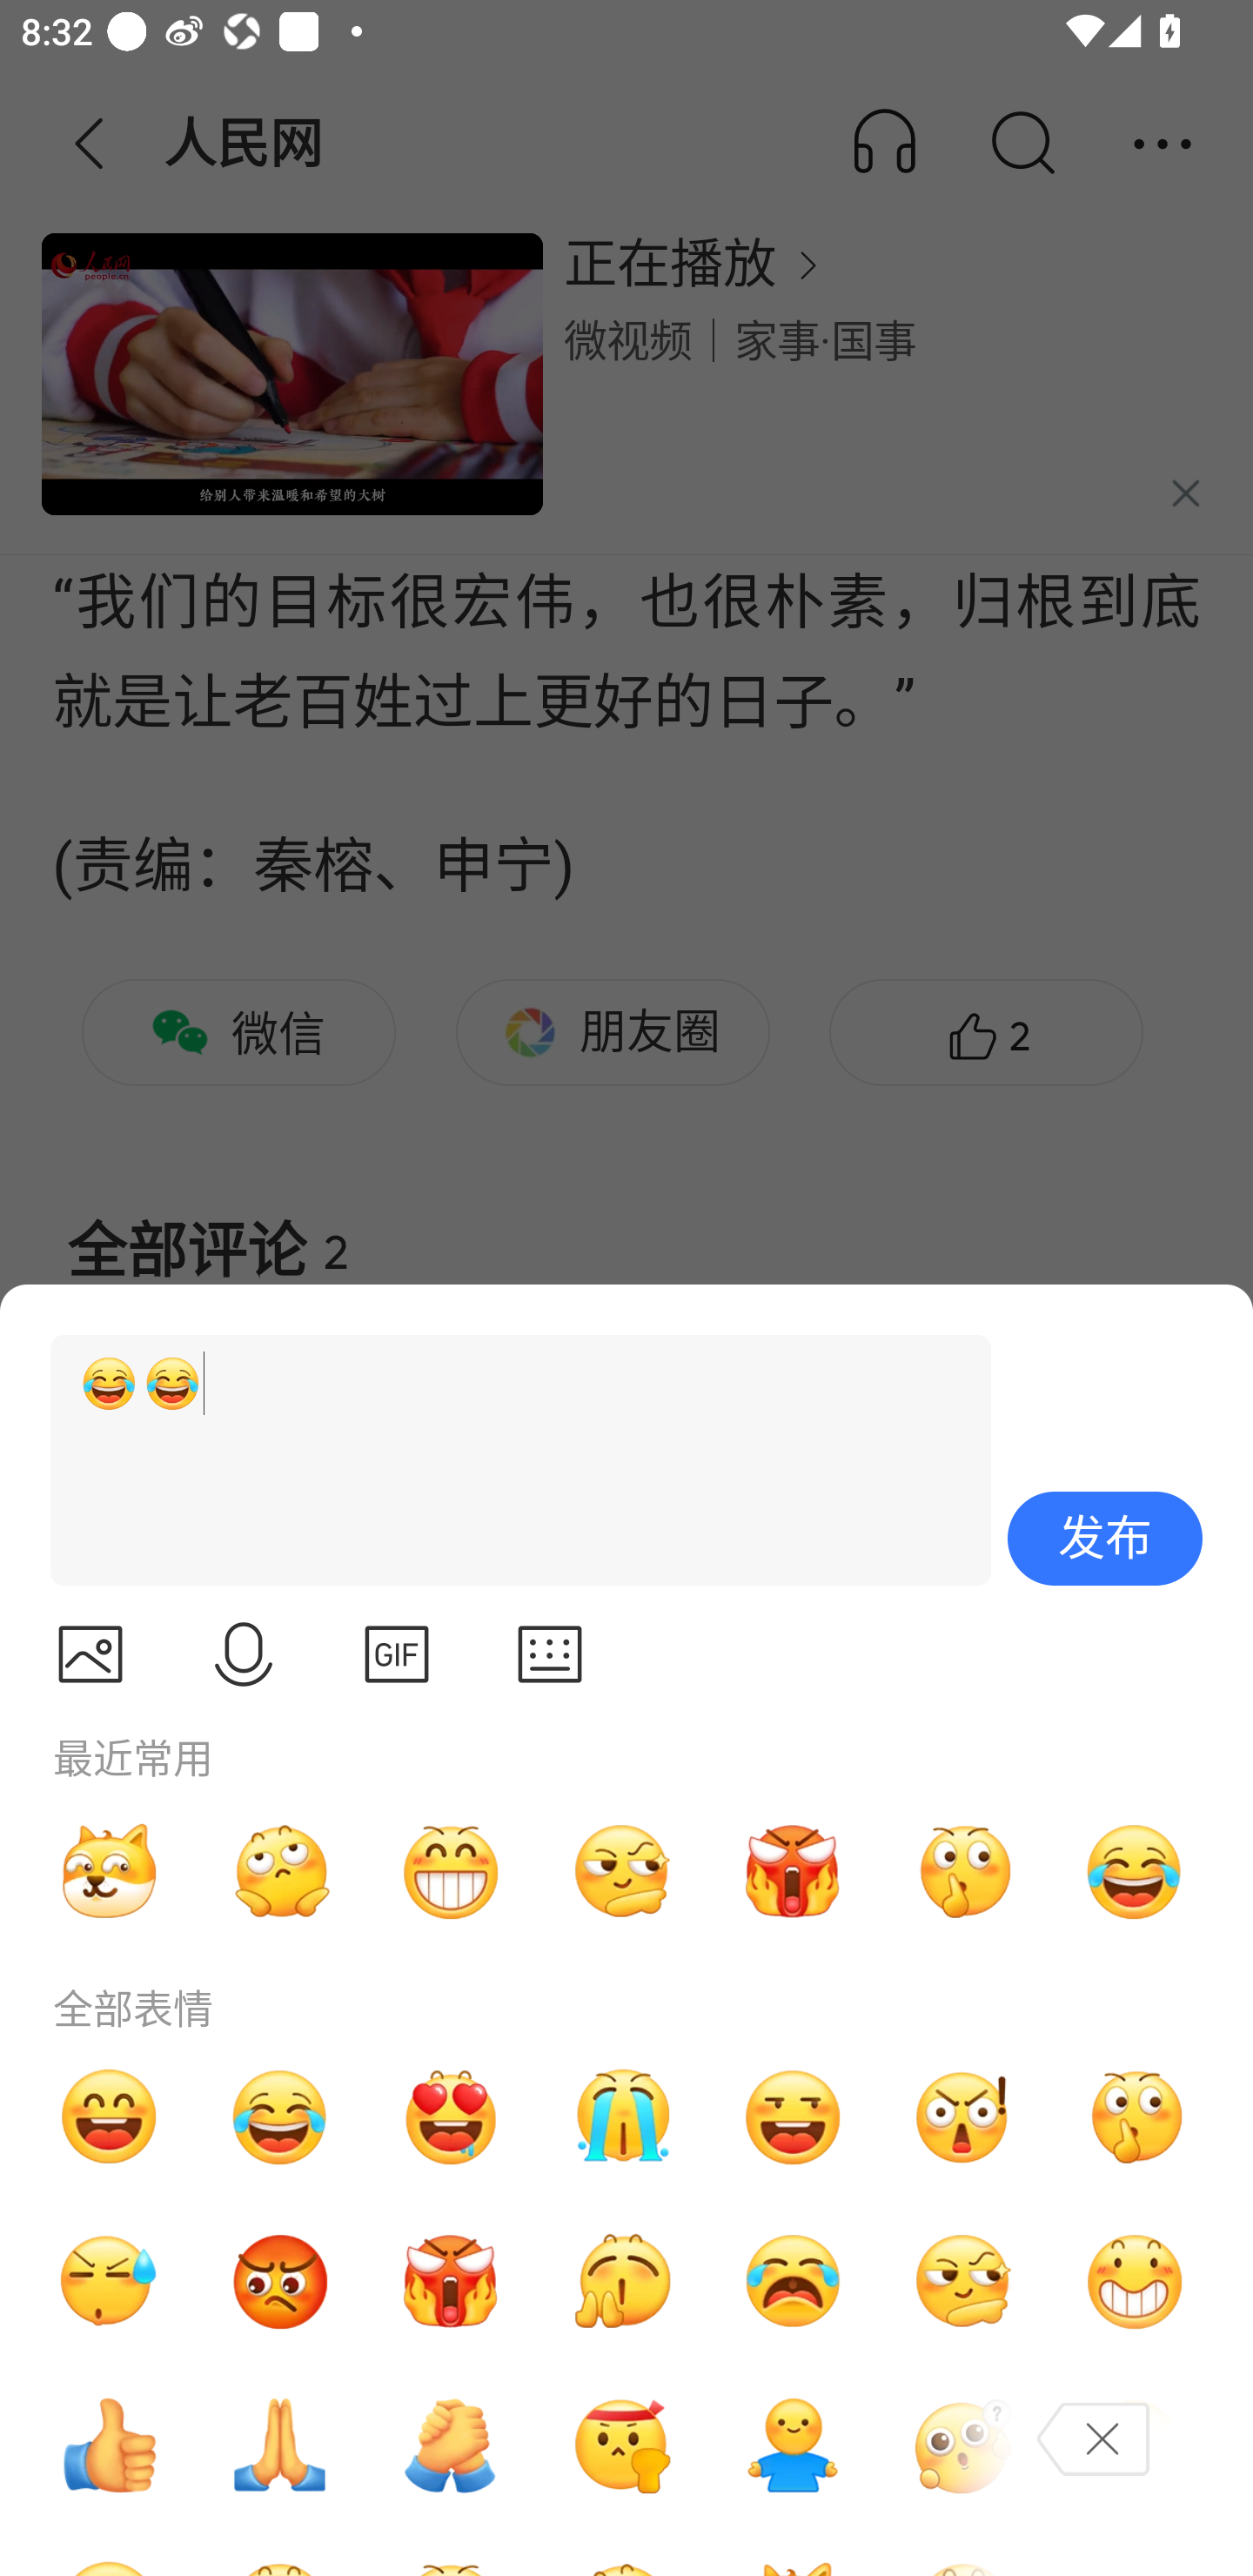 This screenshot has height=2576, width=1253. Describe the element at coordinates (451, 2116) in the screenshot. I see `喜欢` at that location.